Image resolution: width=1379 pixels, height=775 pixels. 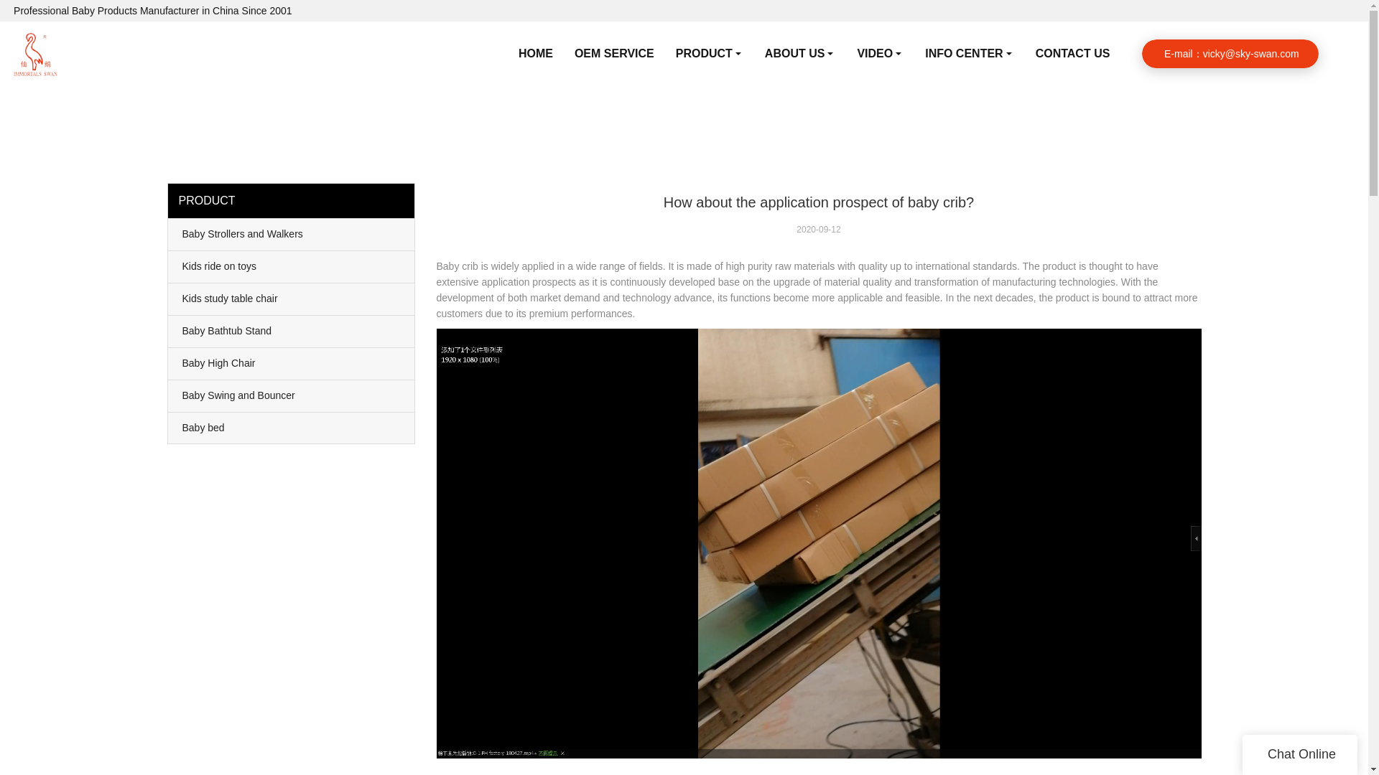 What do you see at coordinates (292, 331) in the screenshot?
I see `Baby Bathtub Stand` at bounding box center [292, 331].